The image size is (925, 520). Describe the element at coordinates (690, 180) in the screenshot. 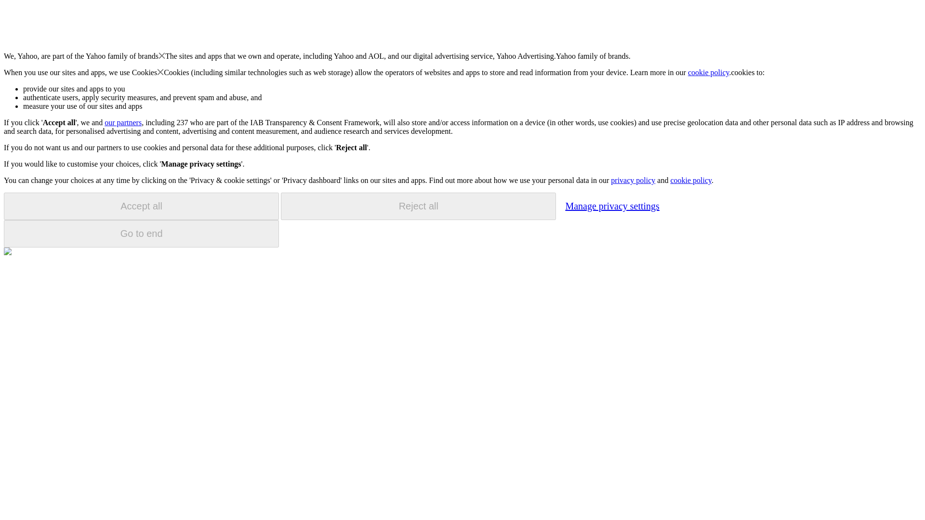

I see `cookie policy` at that location.